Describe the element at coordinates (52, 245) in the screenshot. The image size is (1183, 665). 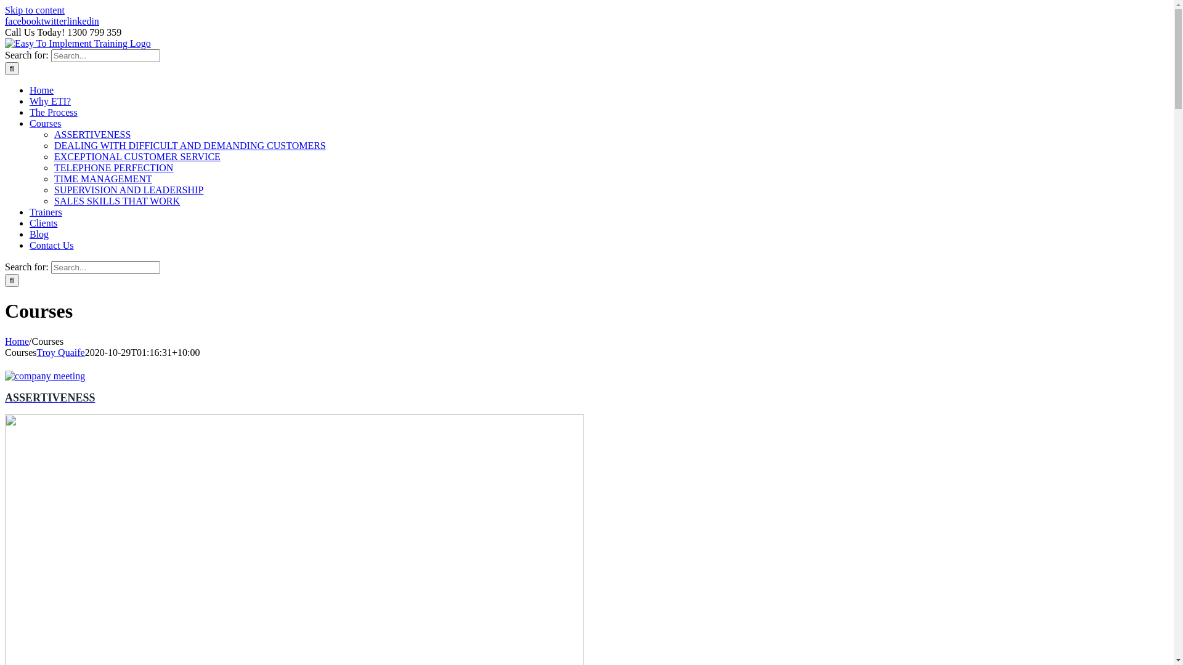
I see `Contact Us` at that location.